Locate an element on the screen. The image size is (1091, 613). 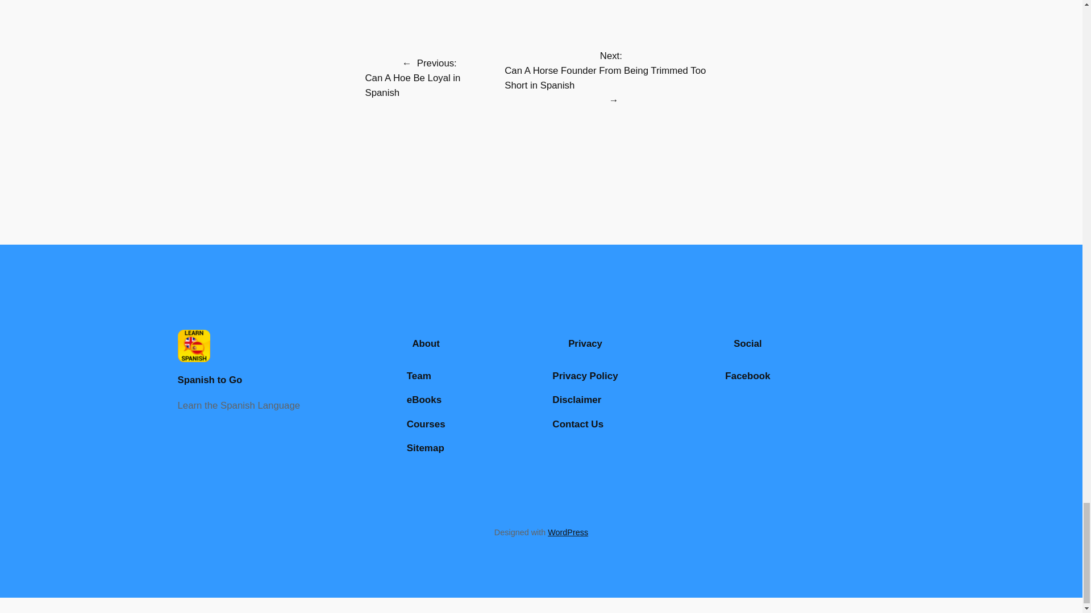
Previous: Can A Hoe Be Loyal in Spanish is located at coordinates (429, 77).